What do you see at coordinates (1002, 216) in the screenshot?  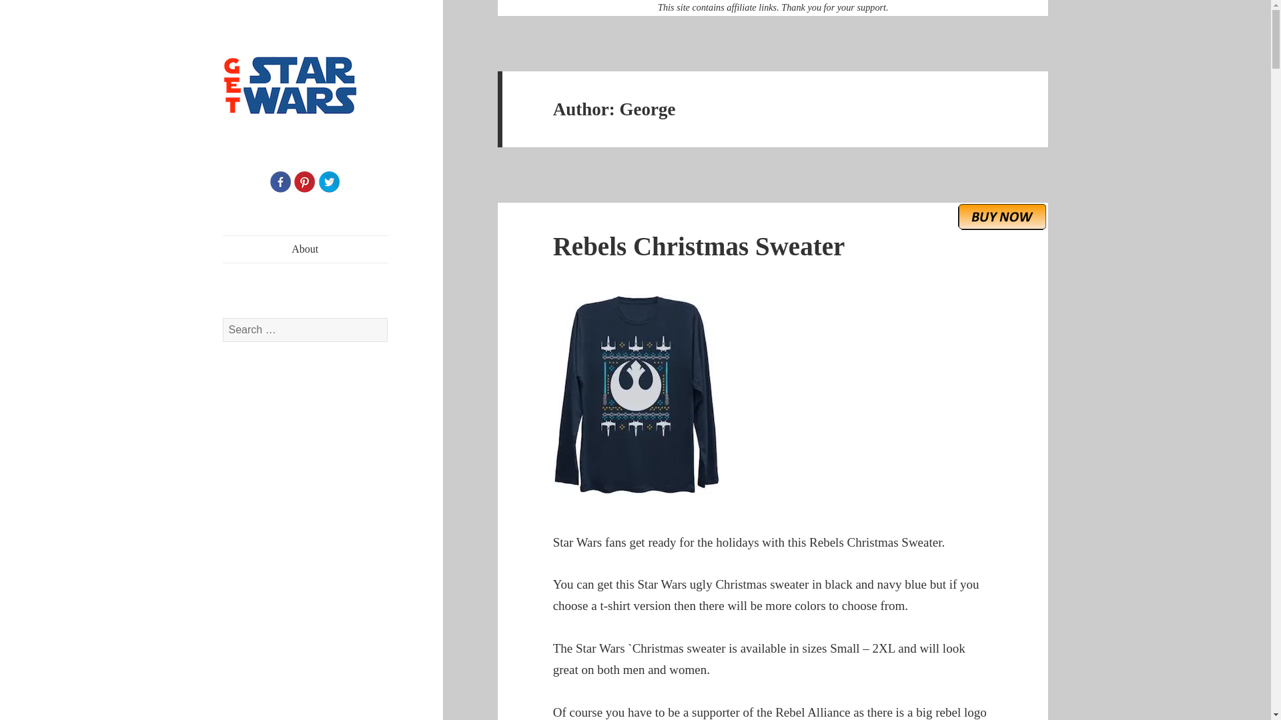 I see `buy Rebels Christmas Sweater` at bounding box center [1002, 216].